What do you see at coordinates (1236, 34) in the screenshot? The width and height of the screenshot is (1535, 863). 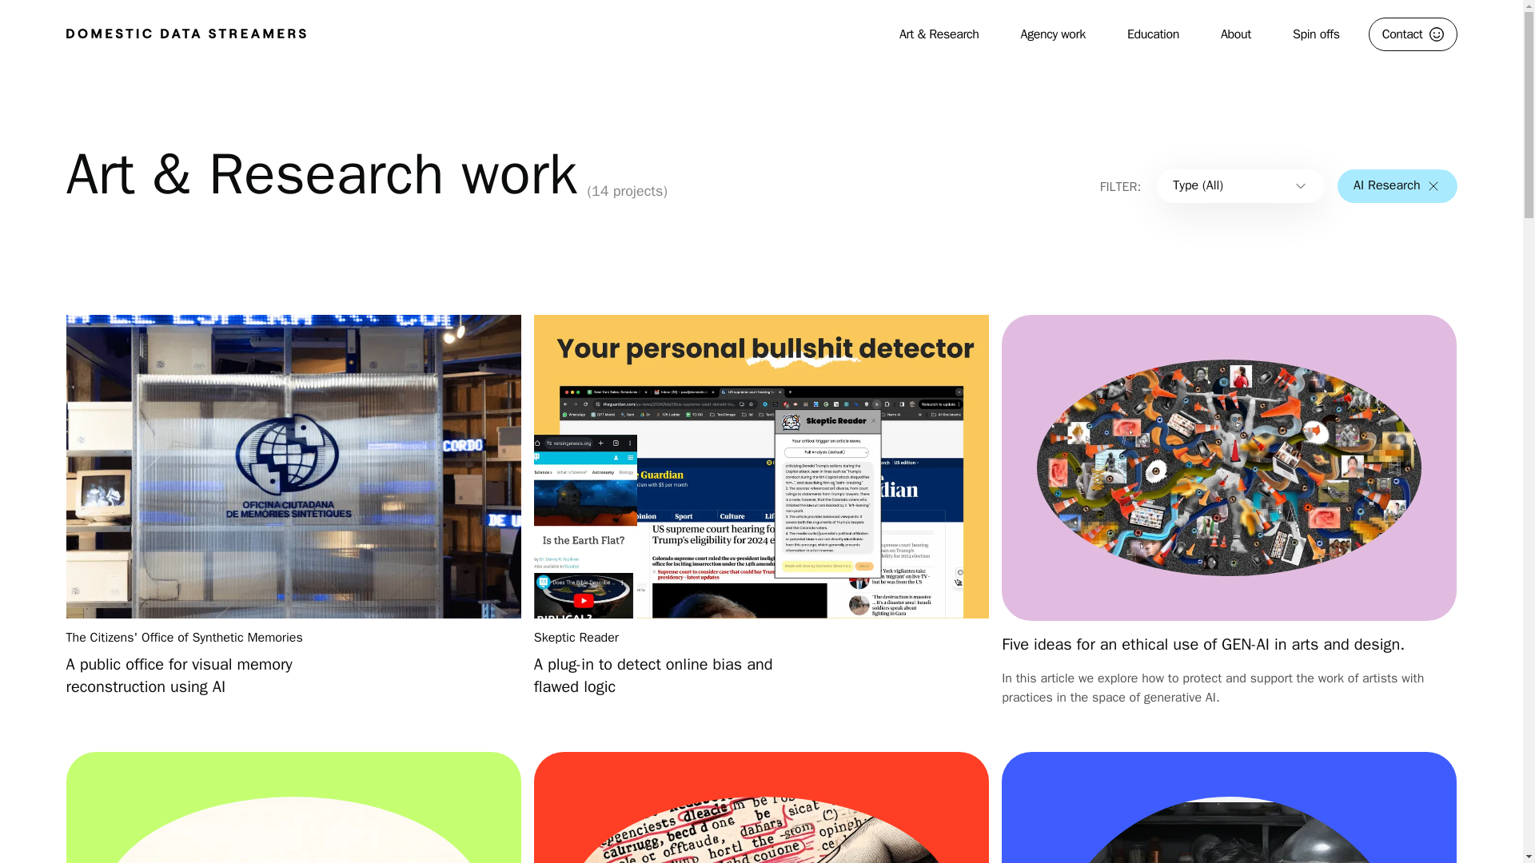 I see `About` at bounding box center [1236, 34].